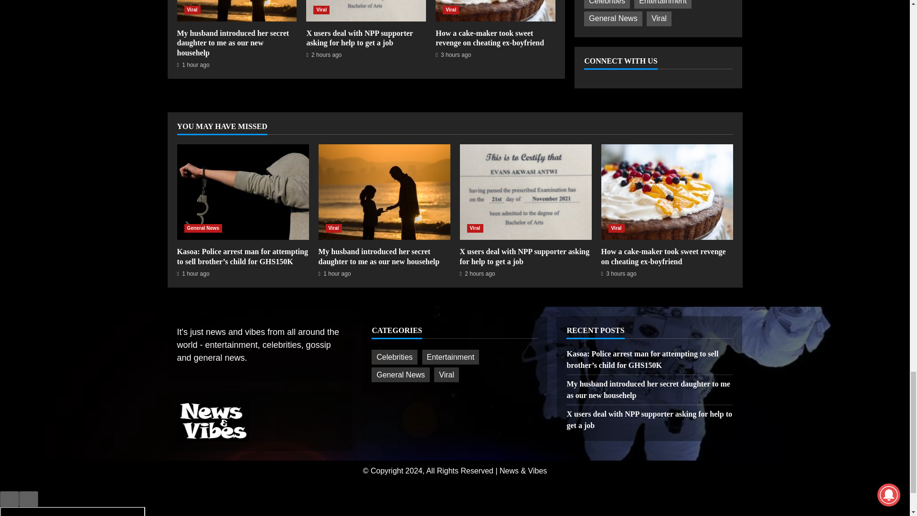 This screenshot has height=516, width=917. Describe the element at coordinates (496, 11) in the screenshot. I see `How a cake-maker took sweet revenge on cheating ex-boyfriend` at that location.